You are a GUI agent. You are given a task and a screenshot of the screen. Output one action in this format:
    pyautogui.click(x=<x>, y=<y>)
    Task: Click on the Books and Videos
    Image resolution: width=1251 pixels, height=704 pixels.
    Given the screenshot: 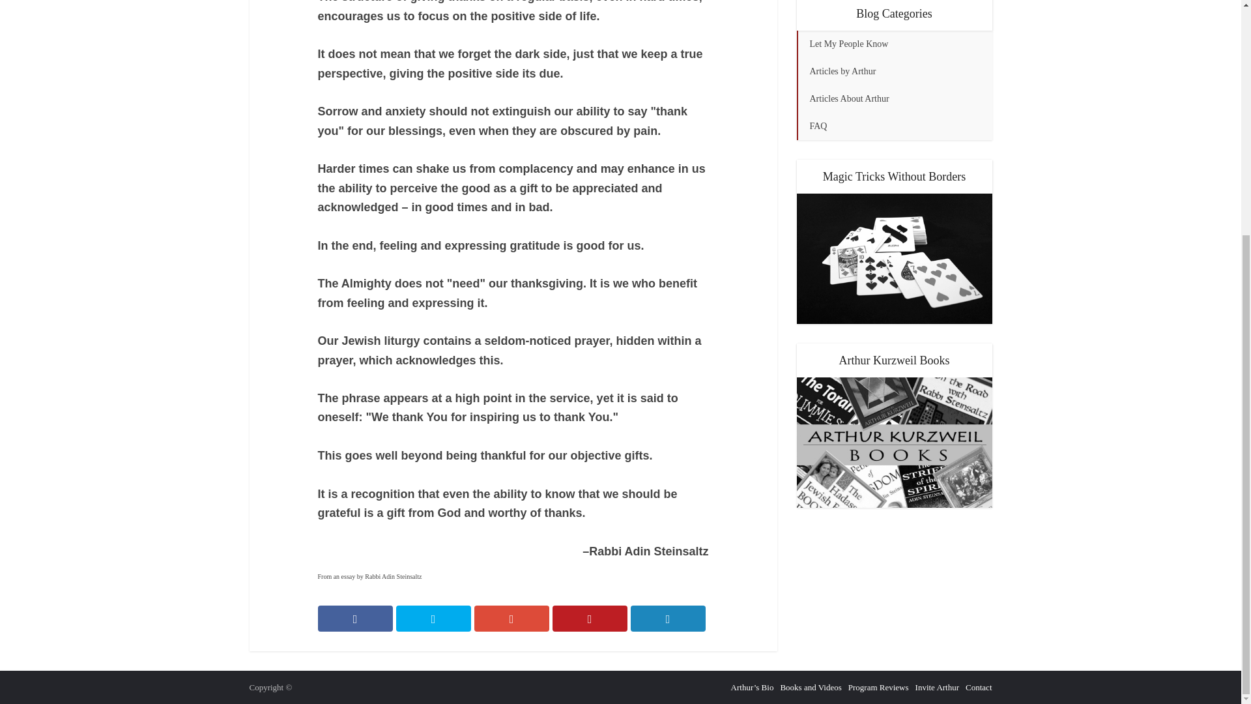 What is the action you would take?
    pyautogui.click(x=810, y=687)
    